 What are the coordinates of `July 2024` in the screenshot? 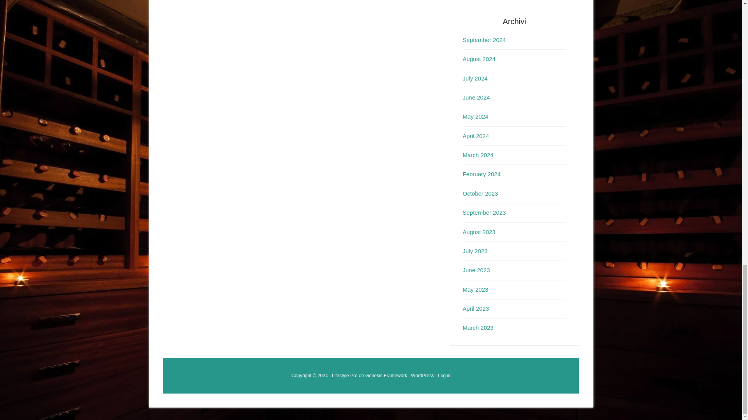 It's located at (475, 78).